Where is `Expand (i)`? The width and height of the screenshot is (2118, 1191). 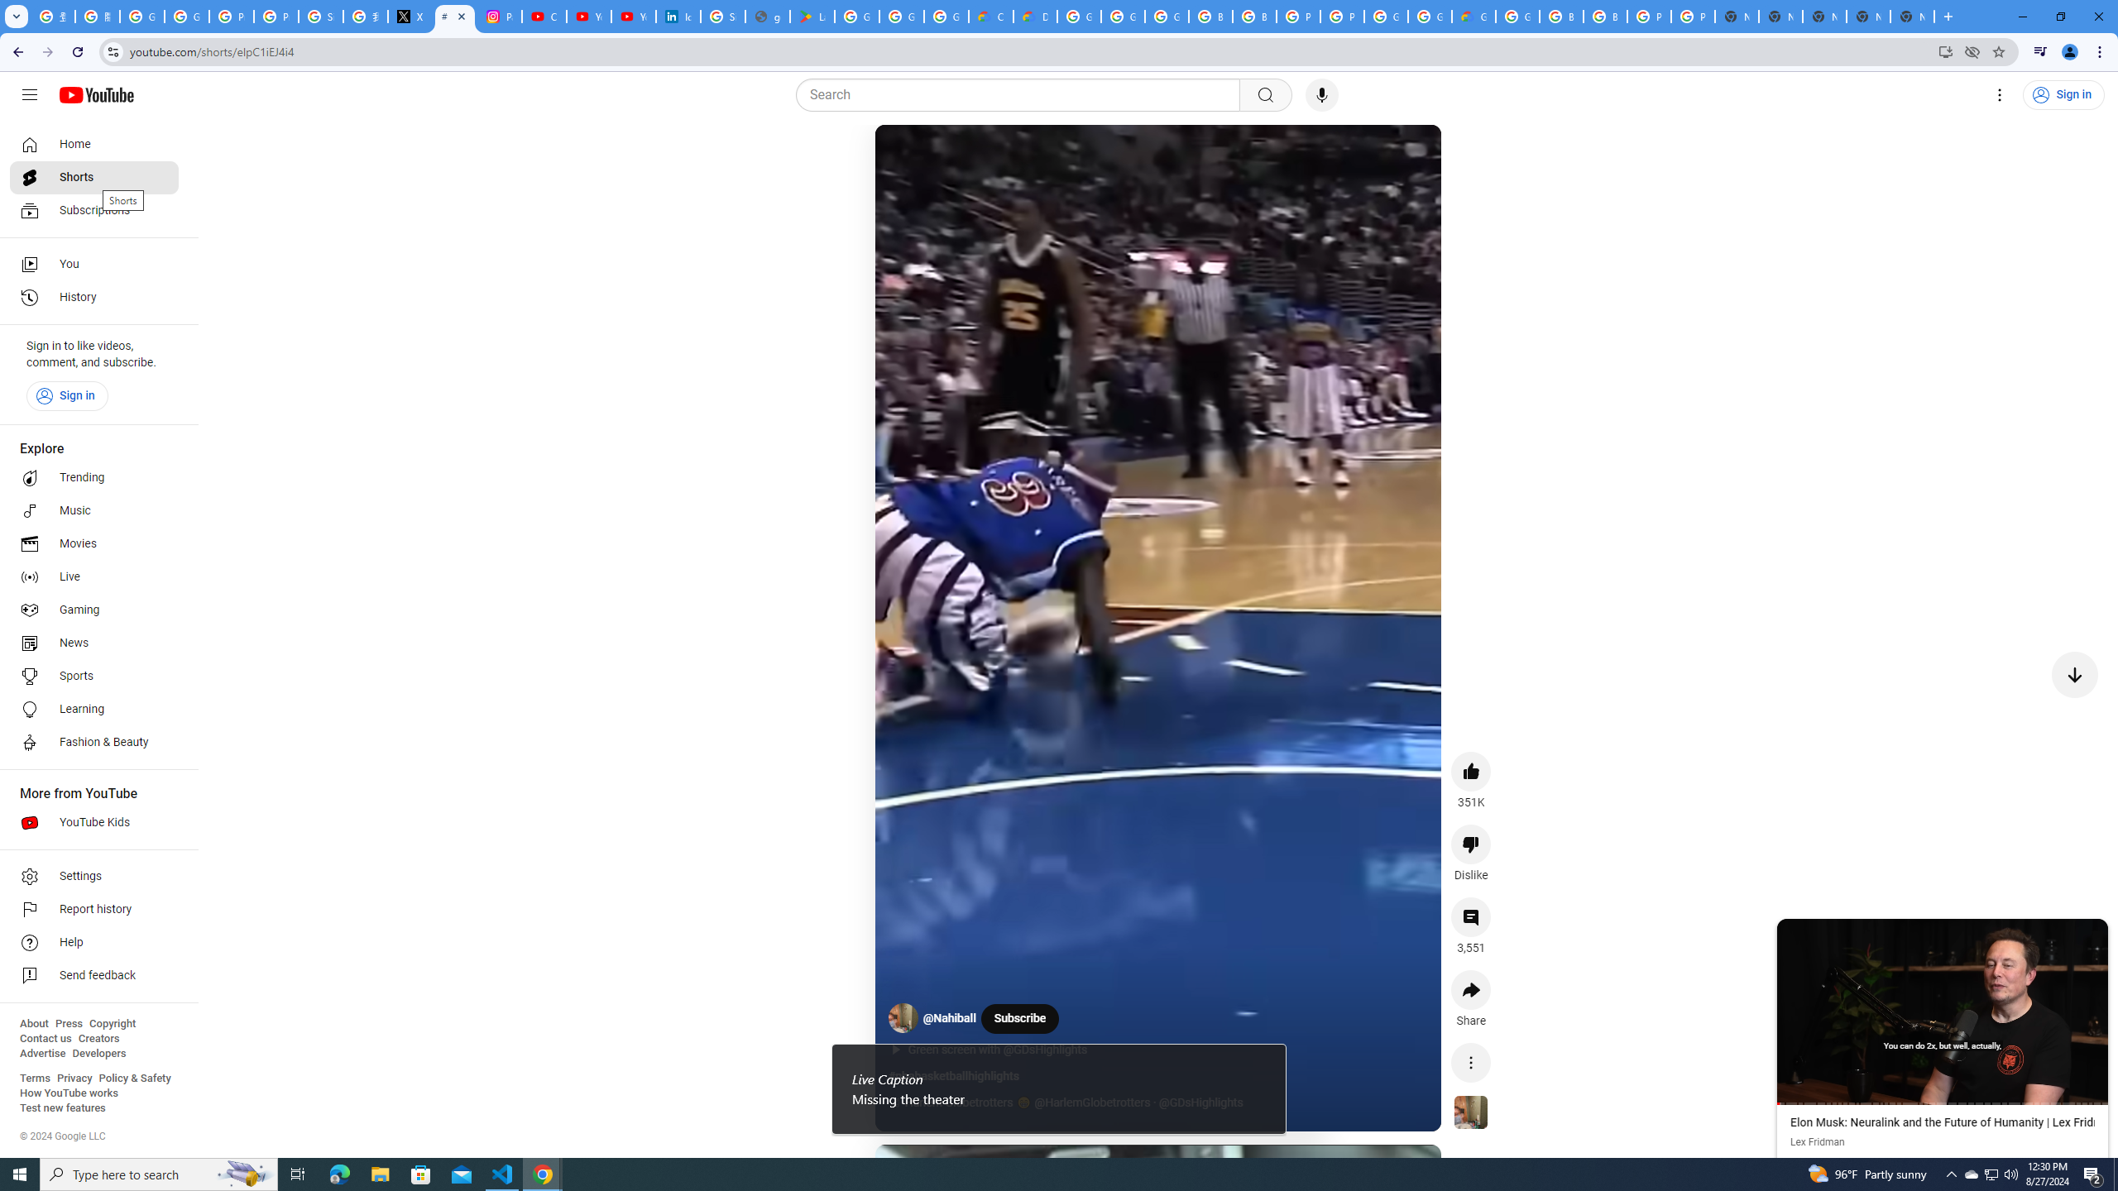 Expand (i) is located at coordinates (1794, 935).